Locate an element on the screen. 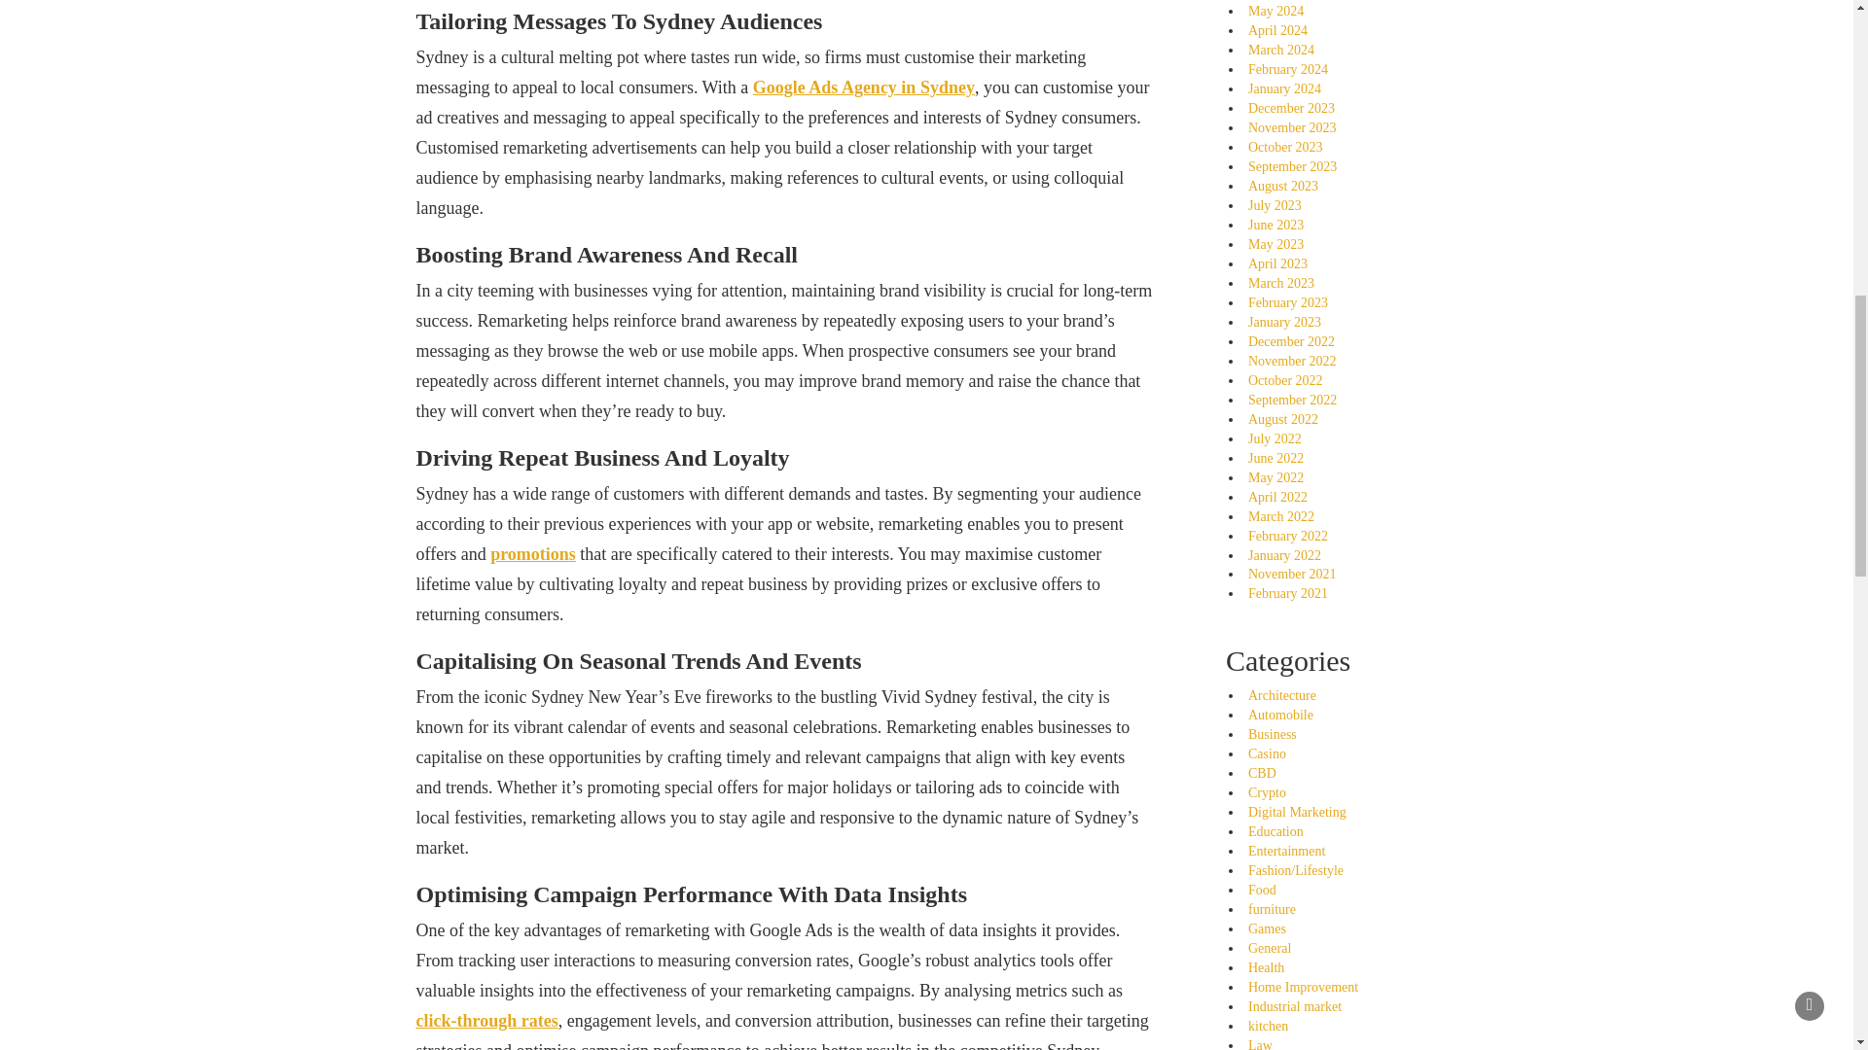 The height and width of the screenshot is (1050, 1868). click-through rates is located at coordinates (487, 1021).